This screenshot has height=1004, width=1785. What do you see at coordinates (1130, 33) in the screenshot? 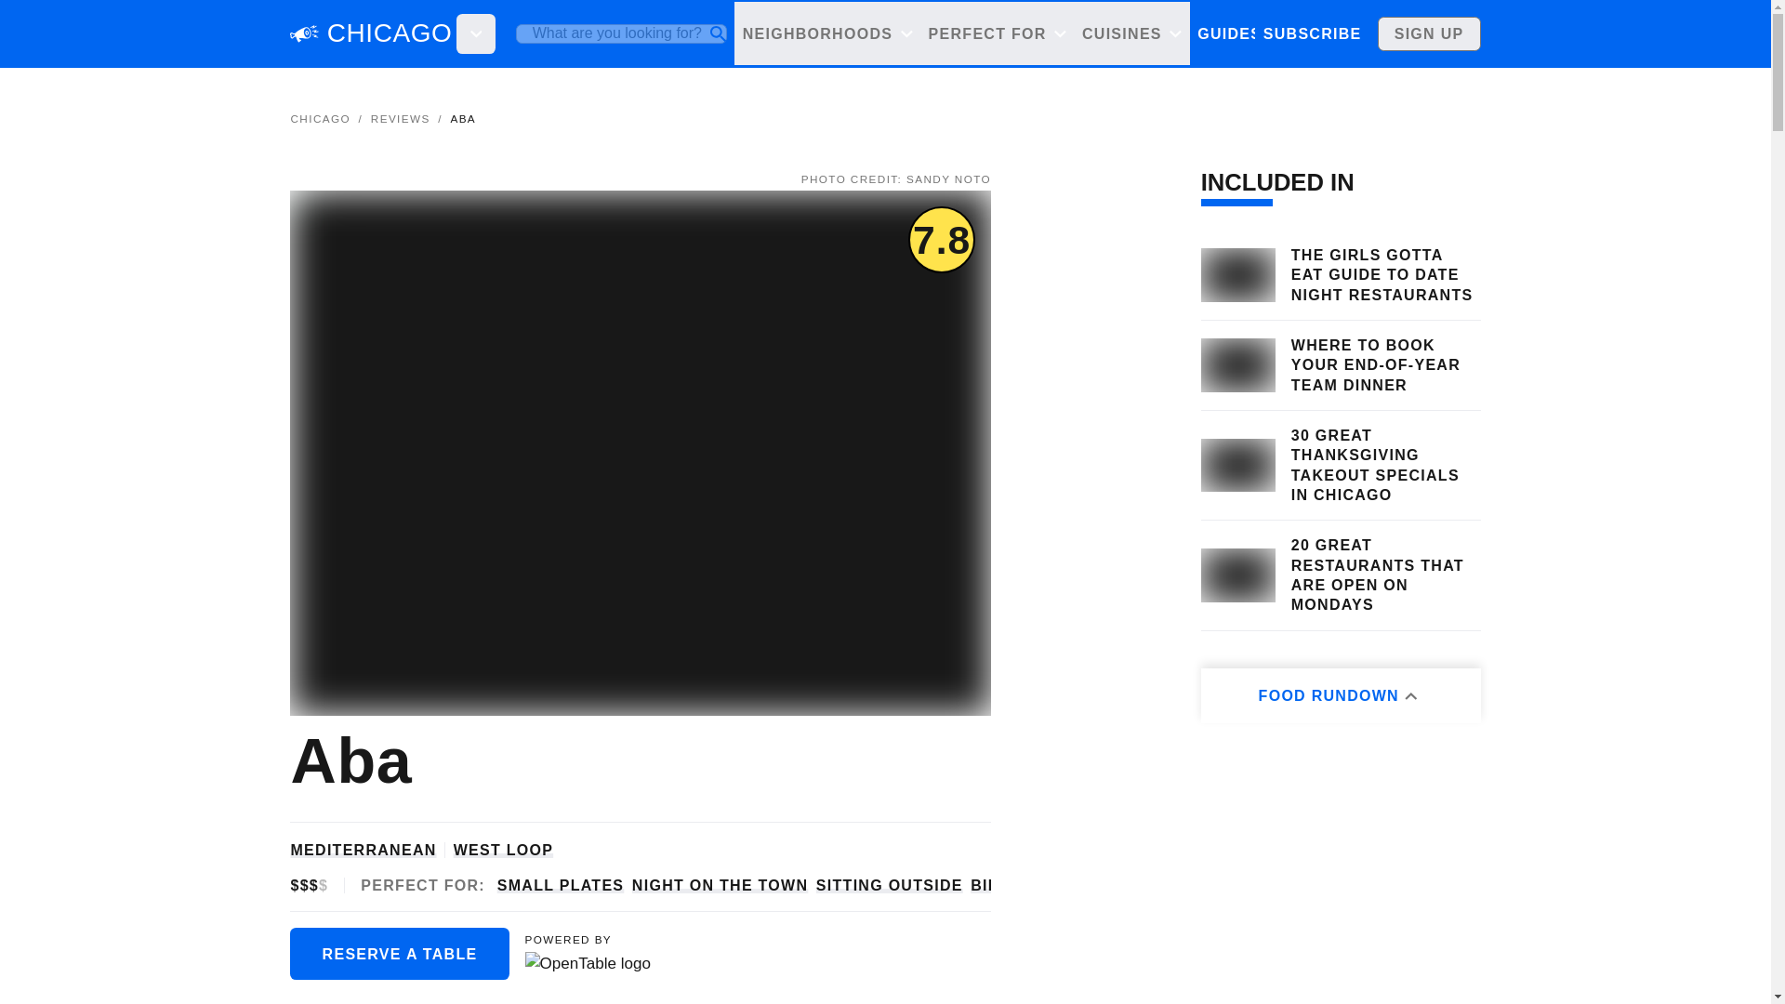
I see `CUISINES` at bounding box center [1130, 33].